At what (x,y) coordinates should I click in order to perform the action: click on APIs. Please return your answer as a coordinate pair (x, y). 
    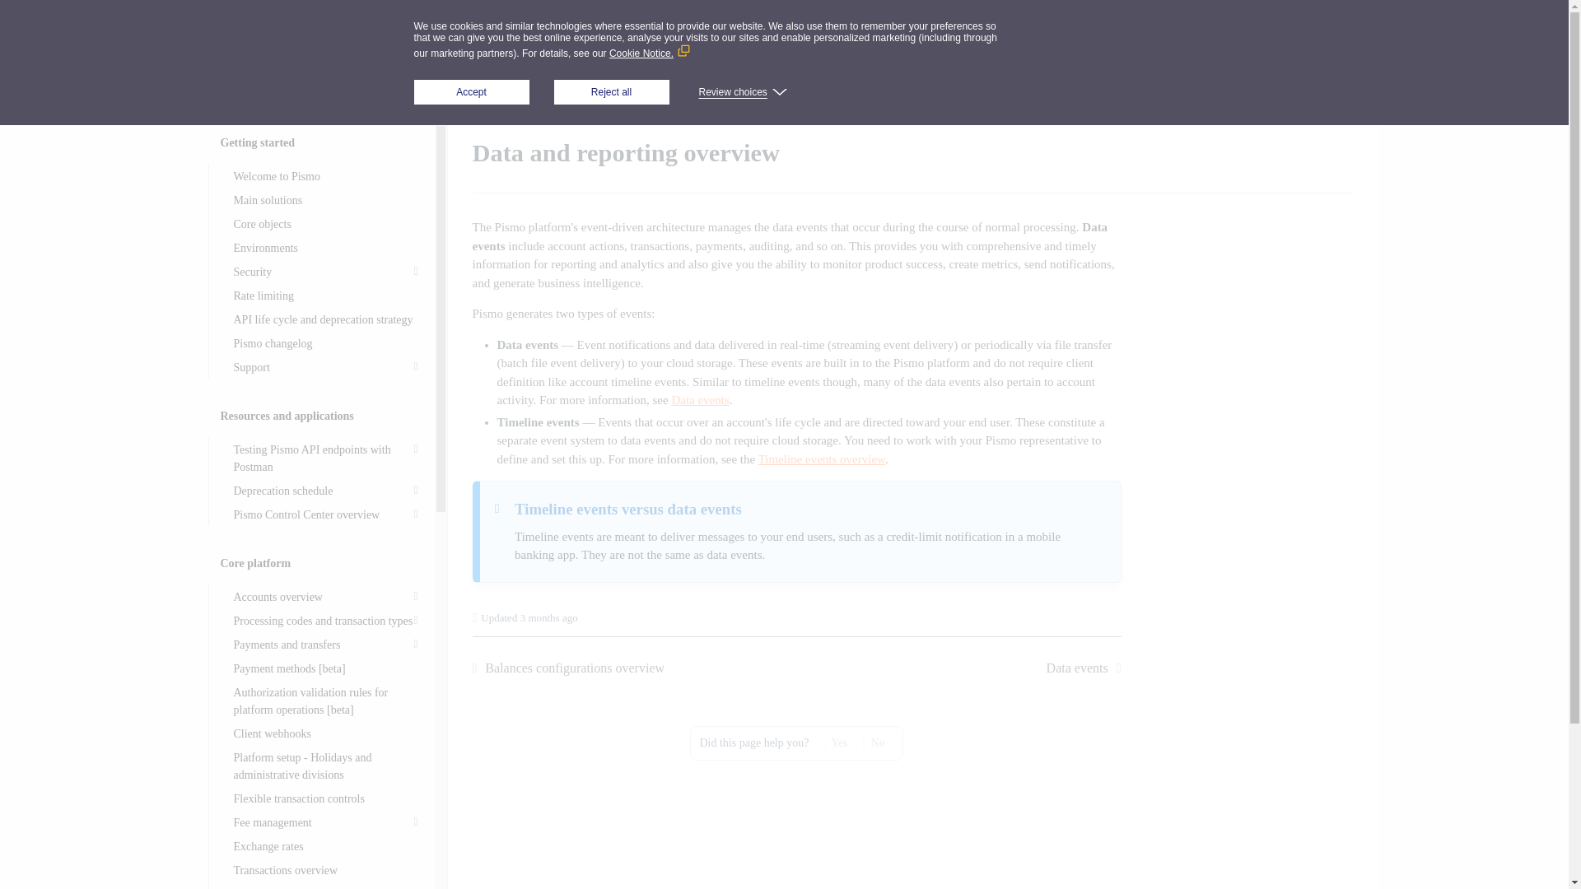
    Looking at the image, I should click on (333, 97).